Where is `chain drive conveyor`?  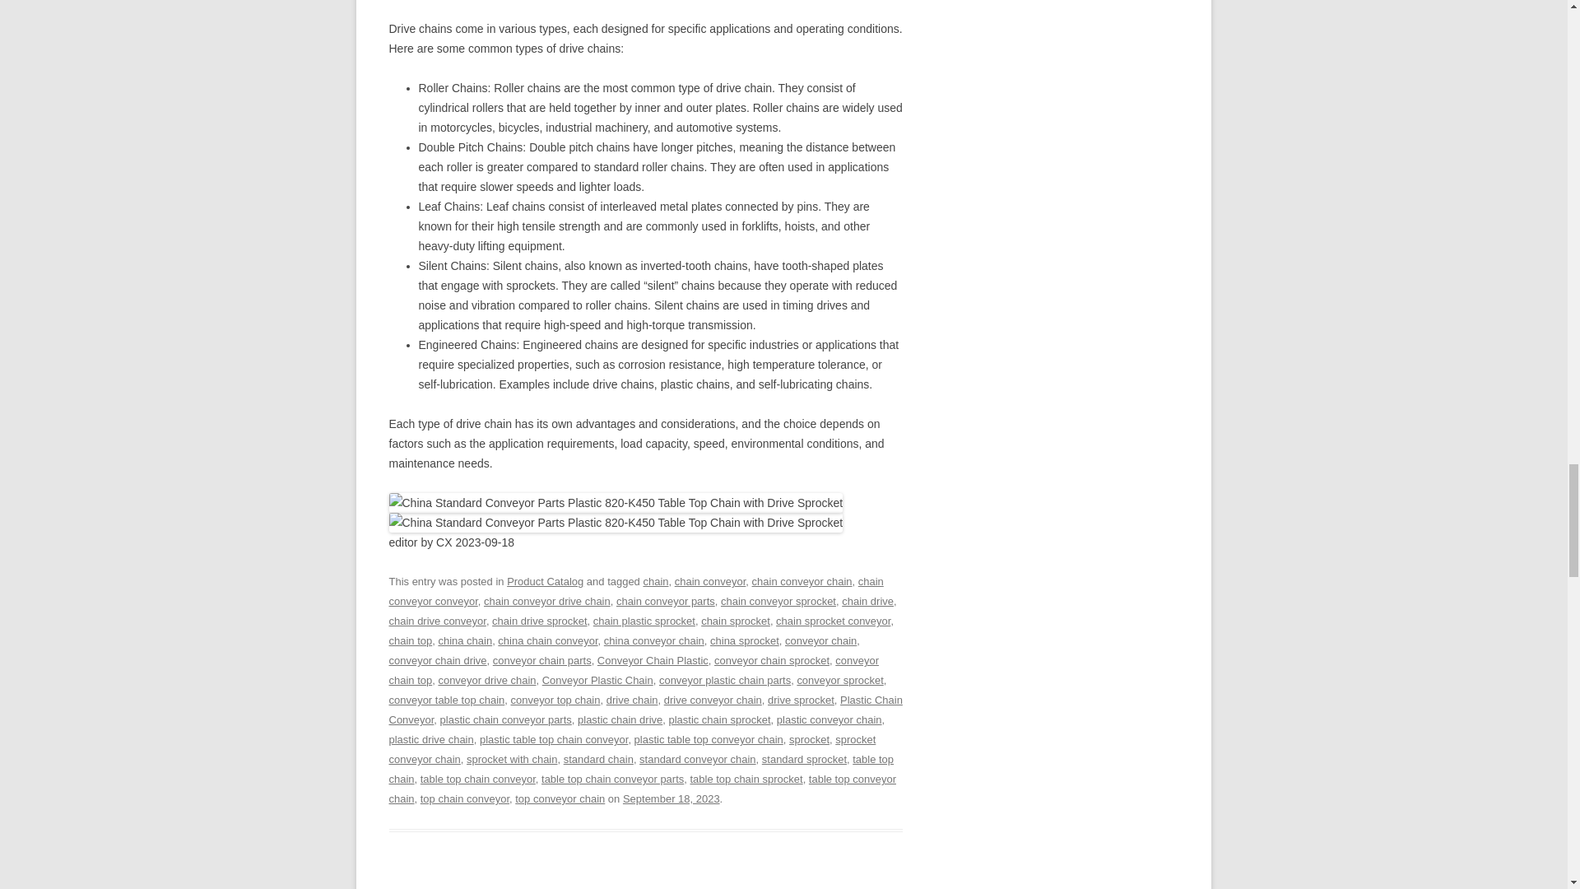
chain drive conveyor is located at coordinates (436, 621).